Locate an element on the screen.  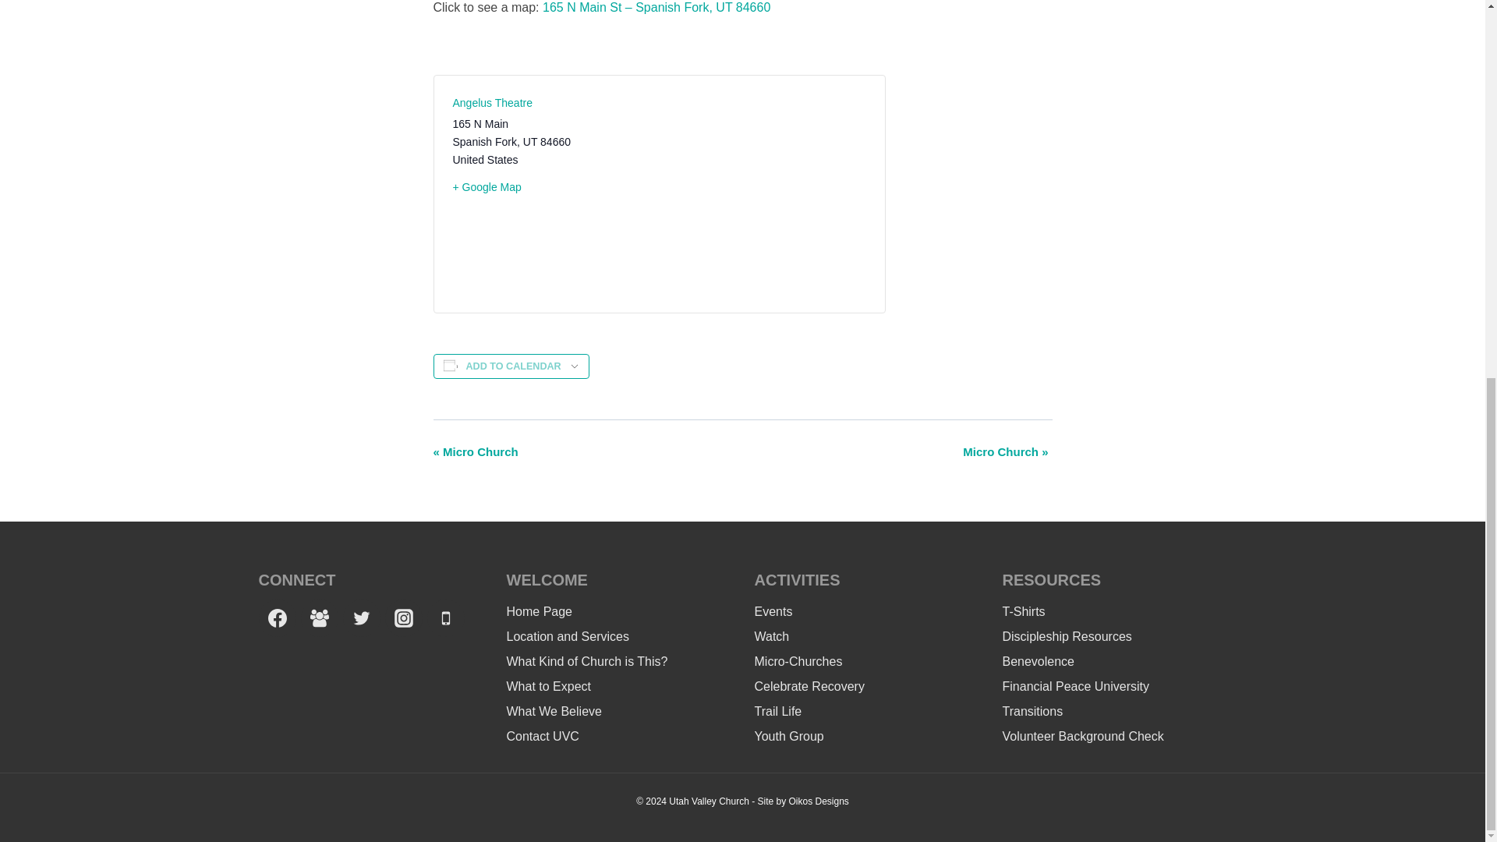
Click to view a Google Map is located at coordinates (549, 187).